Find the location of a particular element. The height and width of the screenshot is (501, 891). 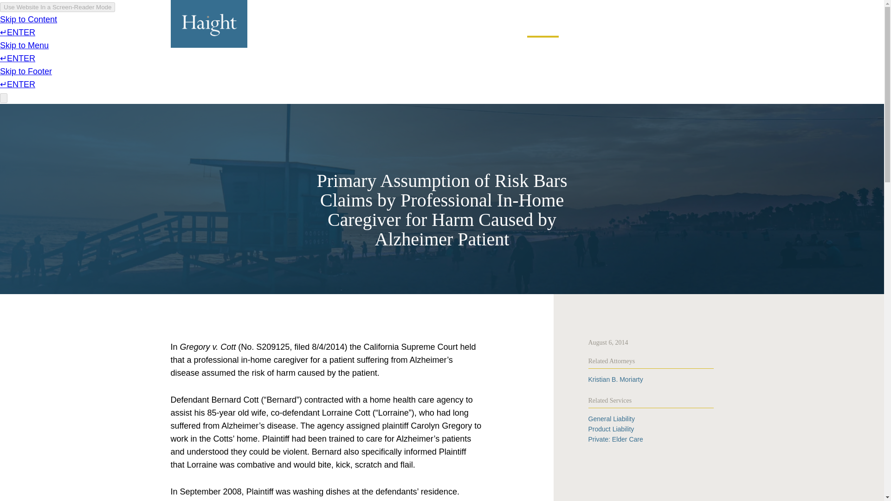

subscribe is located at coordinates (581, 7).